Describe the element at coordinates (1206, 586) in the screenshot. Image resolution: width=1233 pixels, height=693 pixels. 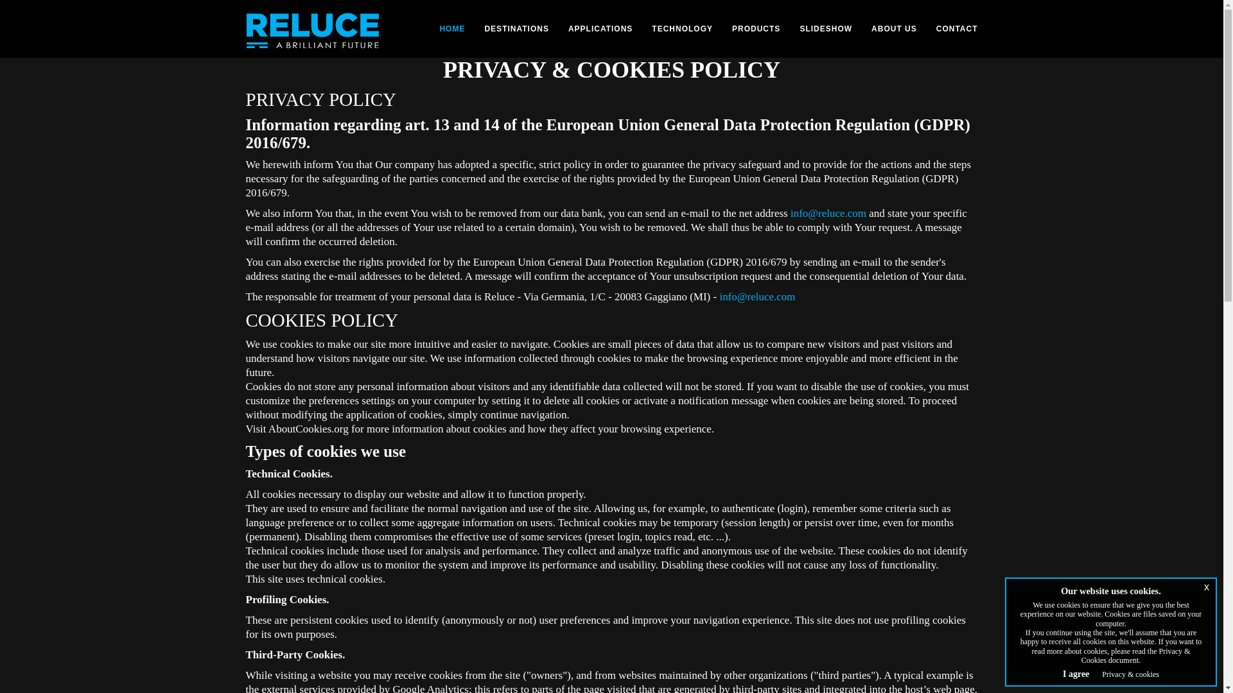
I see `x` at that location.